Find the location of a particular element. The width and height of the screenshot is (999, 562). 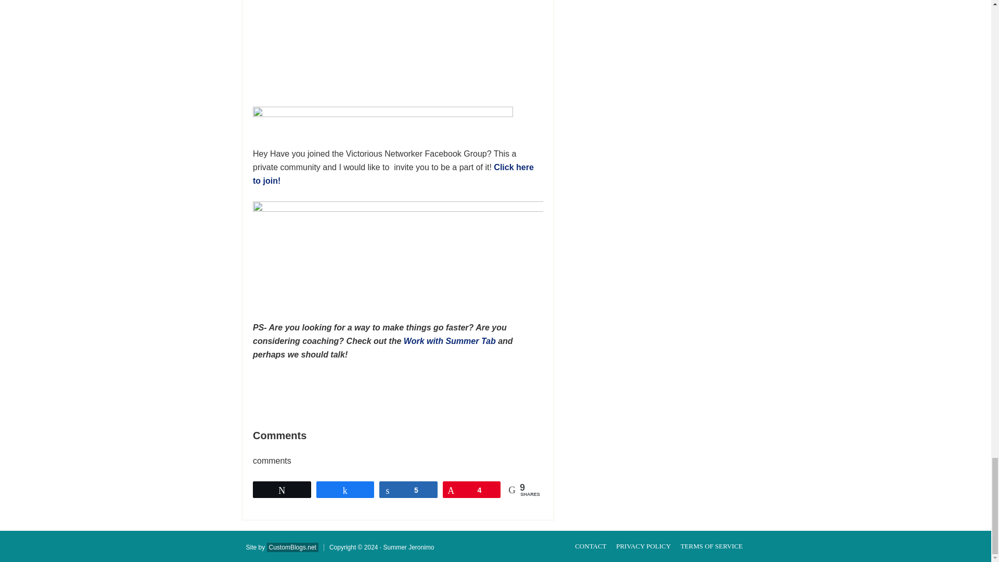

4 is located at coordinates (471, 489).